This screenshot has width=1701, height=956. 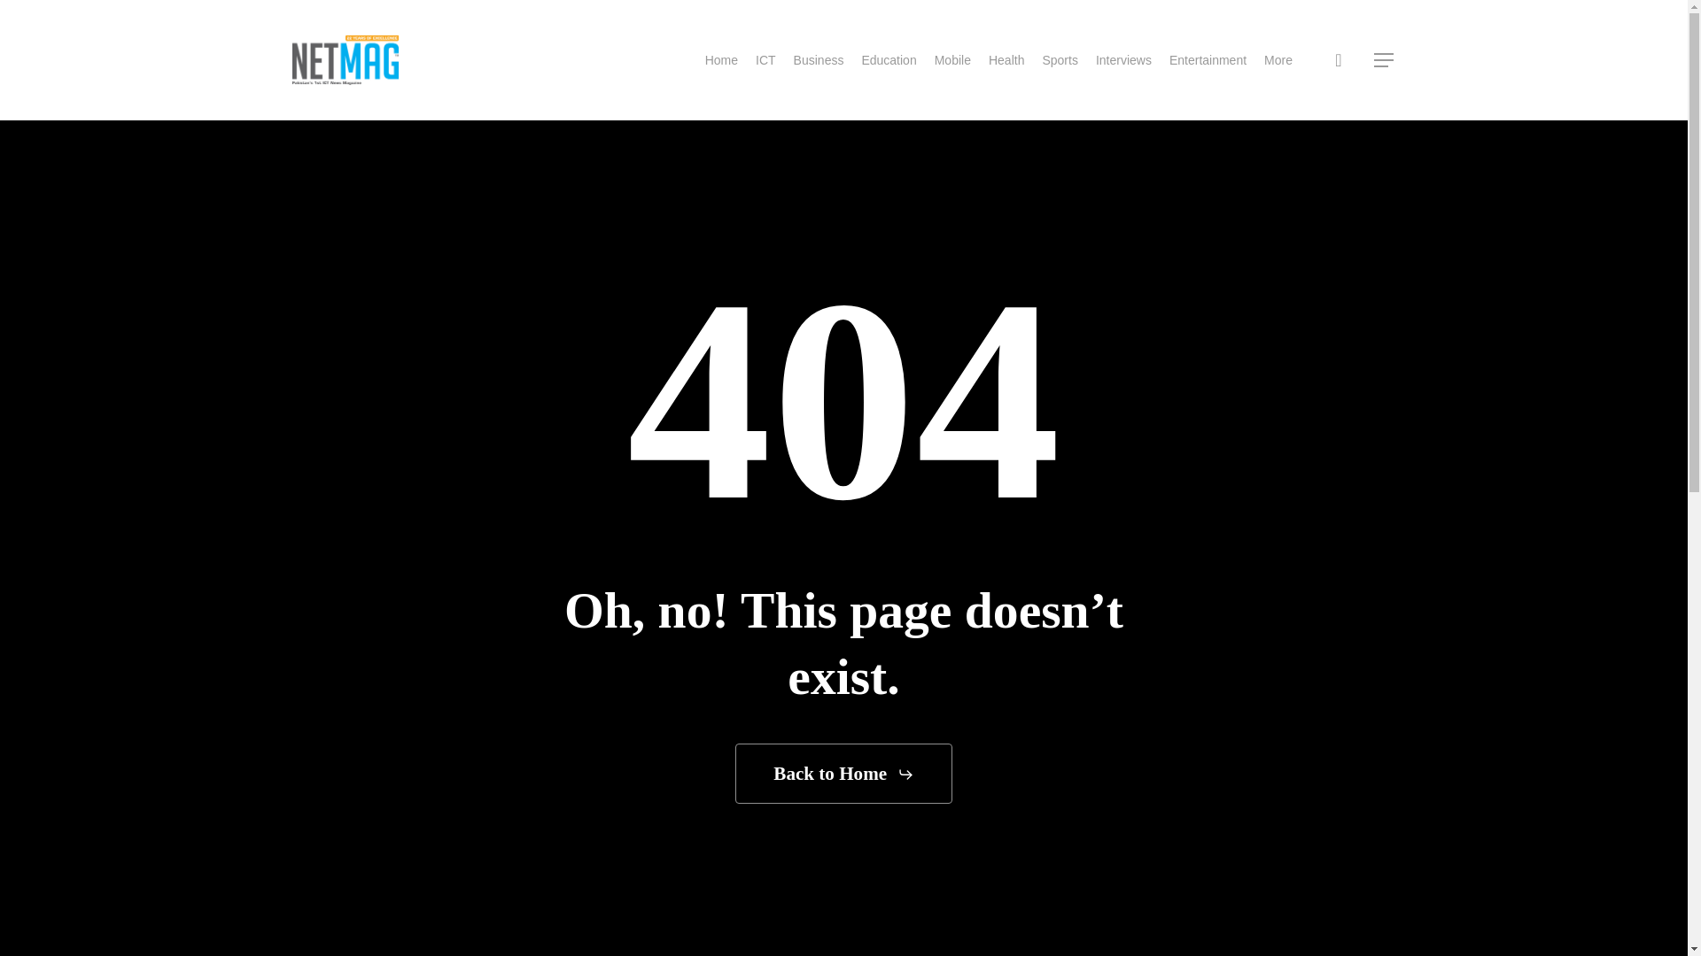 I want to click on Home, so click(x=721, y=60).